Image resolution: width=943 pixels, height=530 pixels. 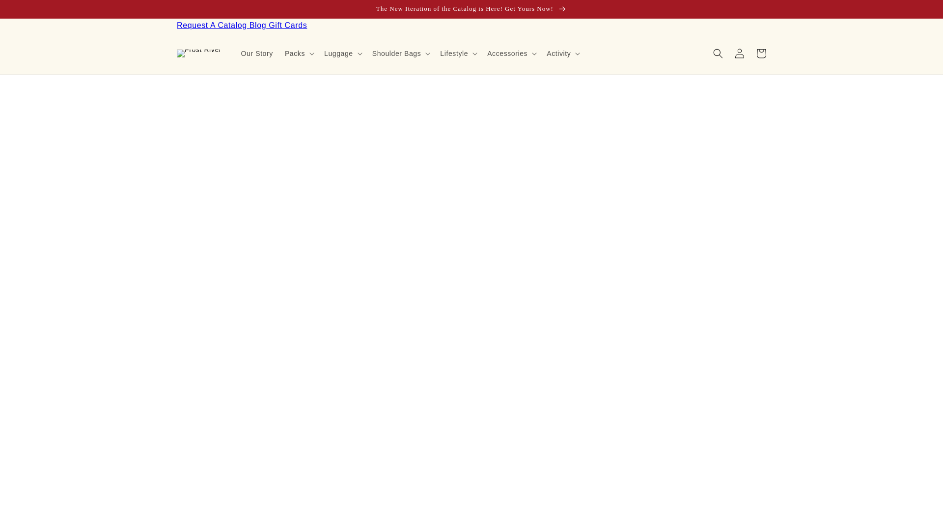 I want to click on Request A Catalog, so click(x=213, y=26).